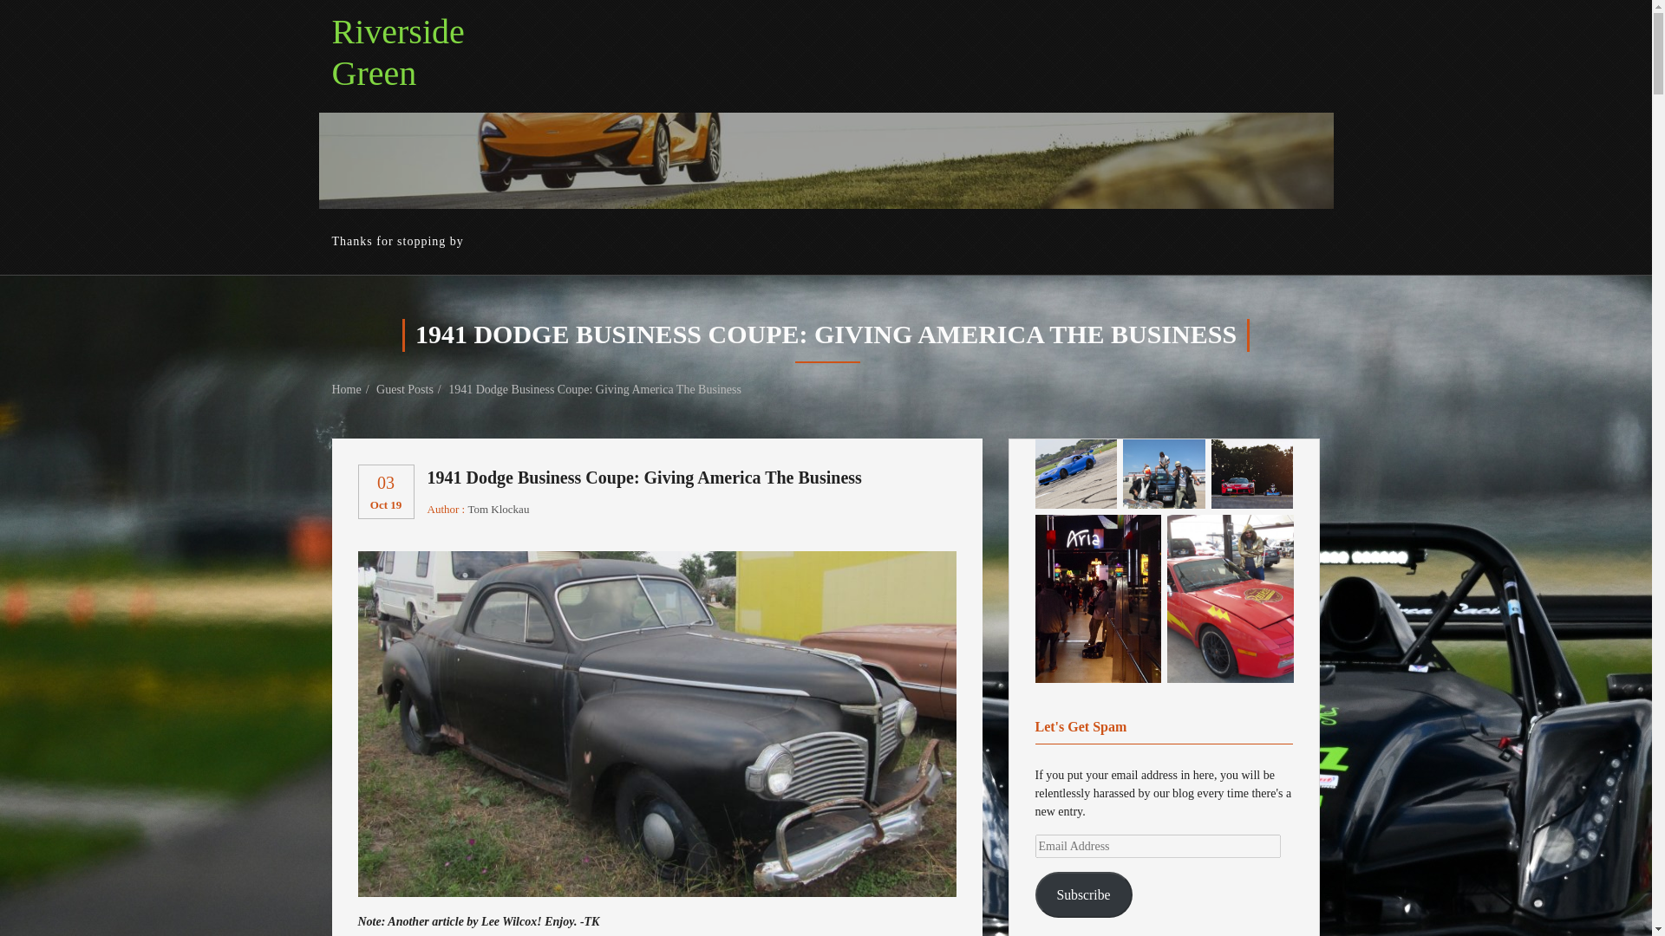 The height and width of the screenshot is (936, 1665). What do you see at coordinates (498, 510) in the screenshot?
I see `View all posts by Tom Klockau` at bounding box center [498, 510].